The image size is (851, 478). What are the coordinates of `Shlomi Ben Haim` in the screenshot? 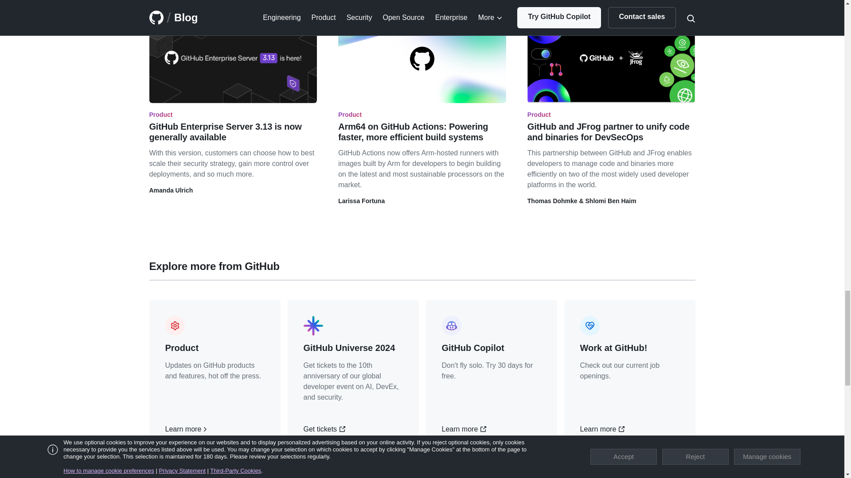 It's located at (611, 201).